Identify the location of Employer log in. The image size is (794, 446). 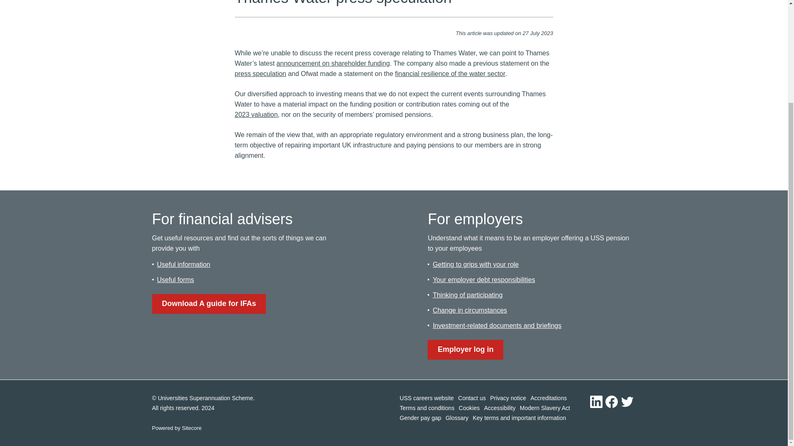
(466, 349).